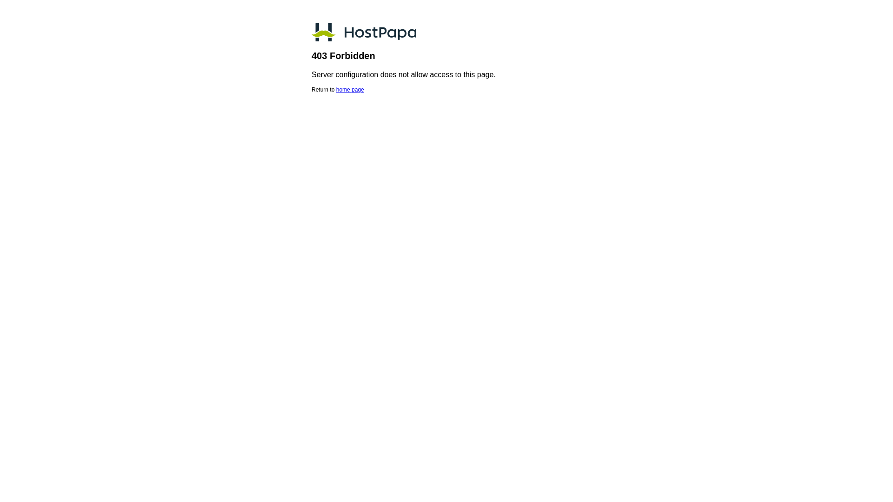 The image size is (893, 502). I want to click on home page, so click(350, 90).